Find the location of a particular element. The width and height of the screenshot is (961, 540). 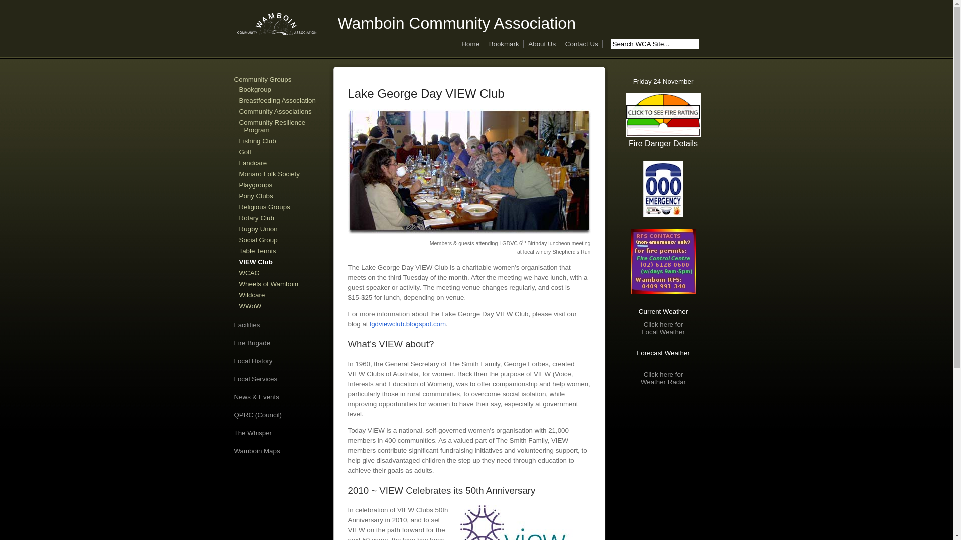

VIEW Club is located at coordinates (256, 262).